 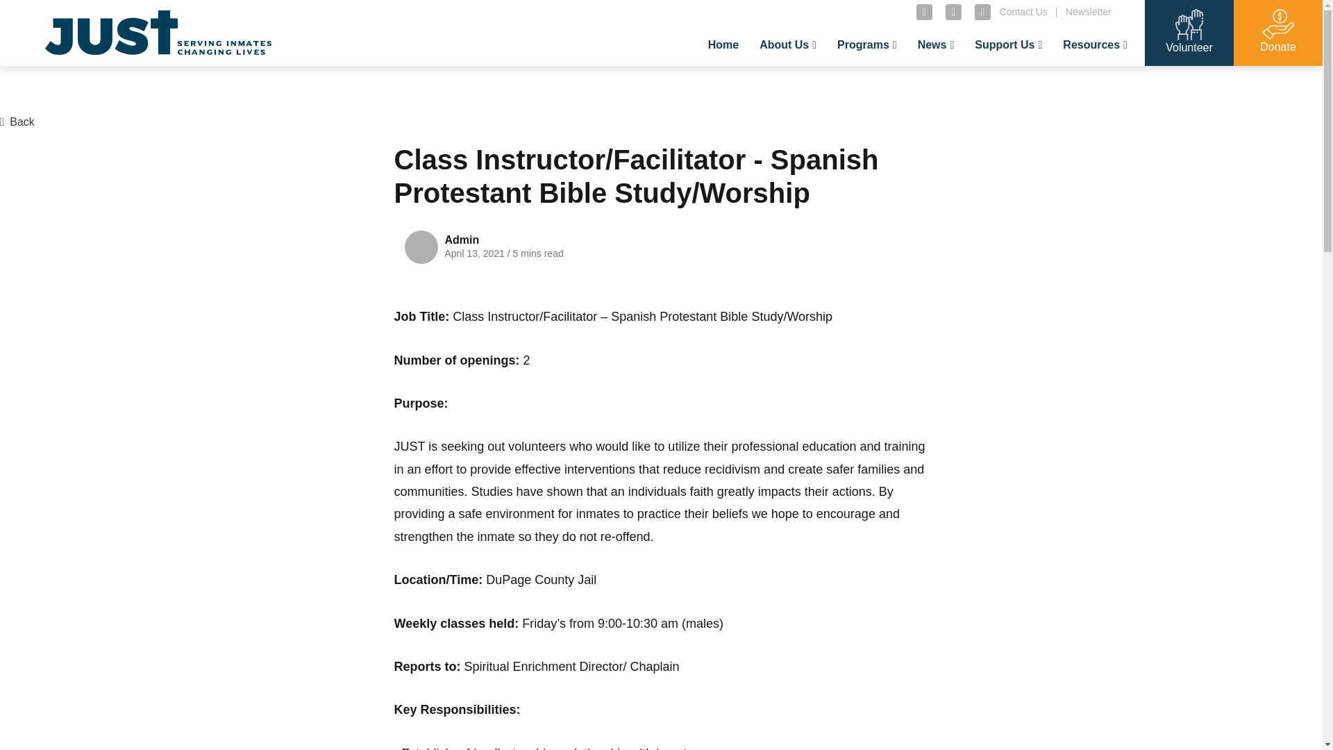 I want to click on About Us, so click(x=787, y=44).